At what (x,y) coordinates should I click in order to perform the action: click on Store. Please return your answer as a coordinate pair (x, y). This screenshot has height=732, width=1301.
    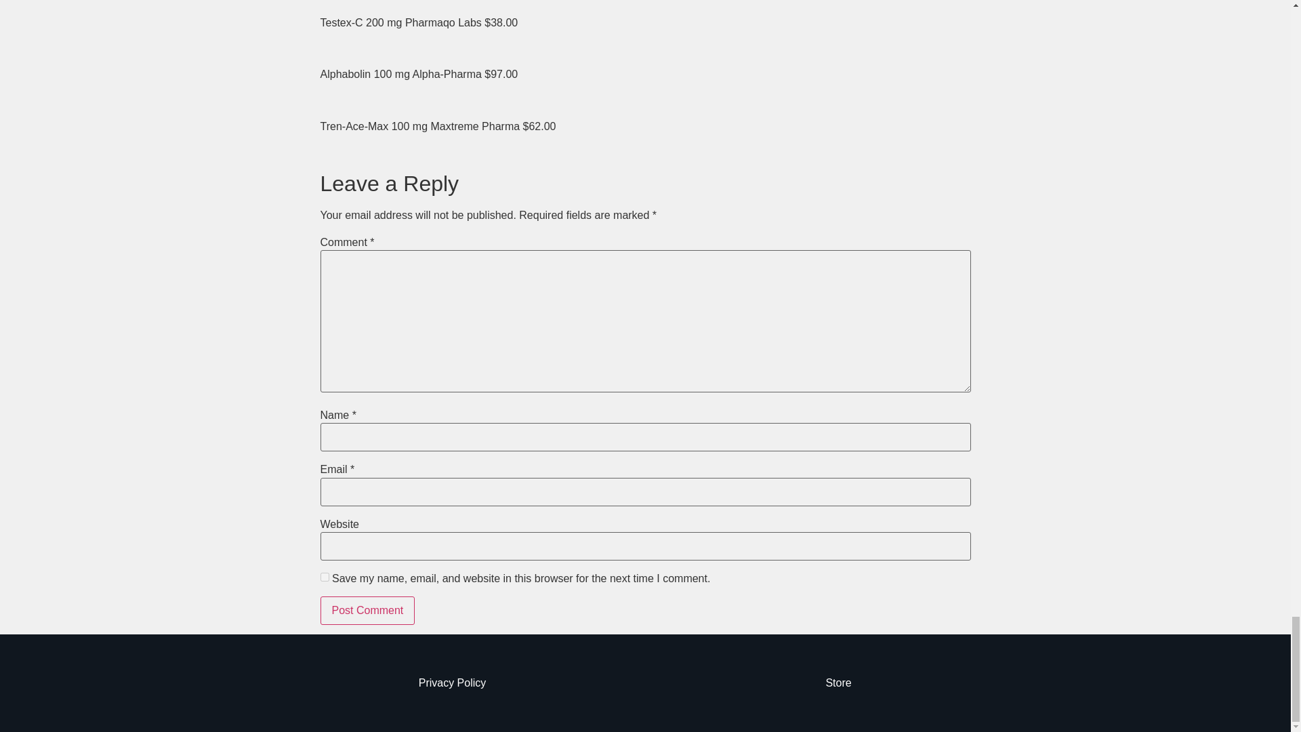
    Looking at the image, I should click on (838, 683).